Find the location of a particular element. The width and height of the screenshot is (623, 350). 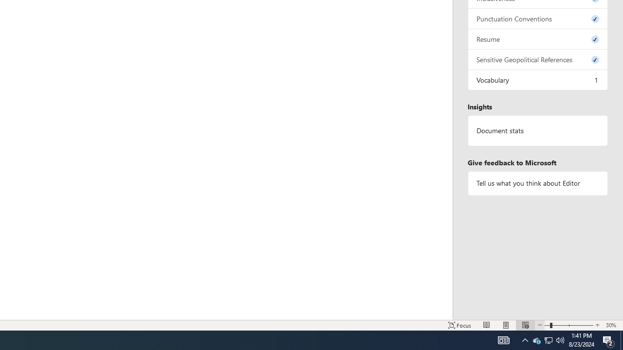

Focus  is located at coordinates (459, 325).